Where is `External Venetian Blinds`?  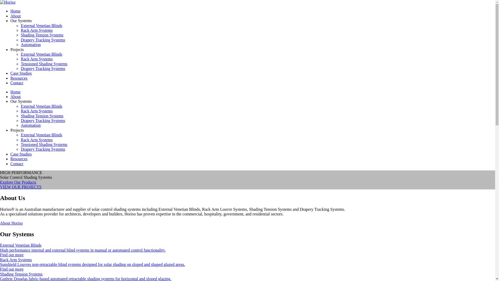 External Venetian Blinds is located at coordinates (42, 135).